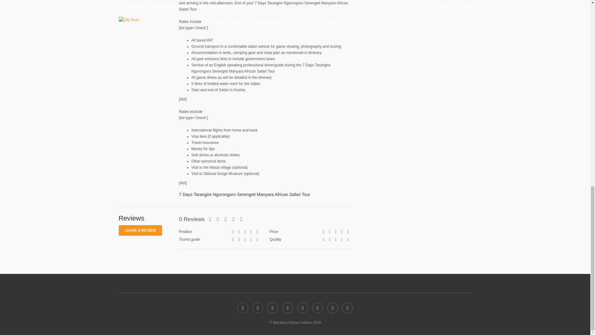 The height and width of the screenshot is (335, 595). What do you see at coordinates (140, 230) in the screenshot?
I see `LEAVE A REVIEW` at bounding box center [140, 230].